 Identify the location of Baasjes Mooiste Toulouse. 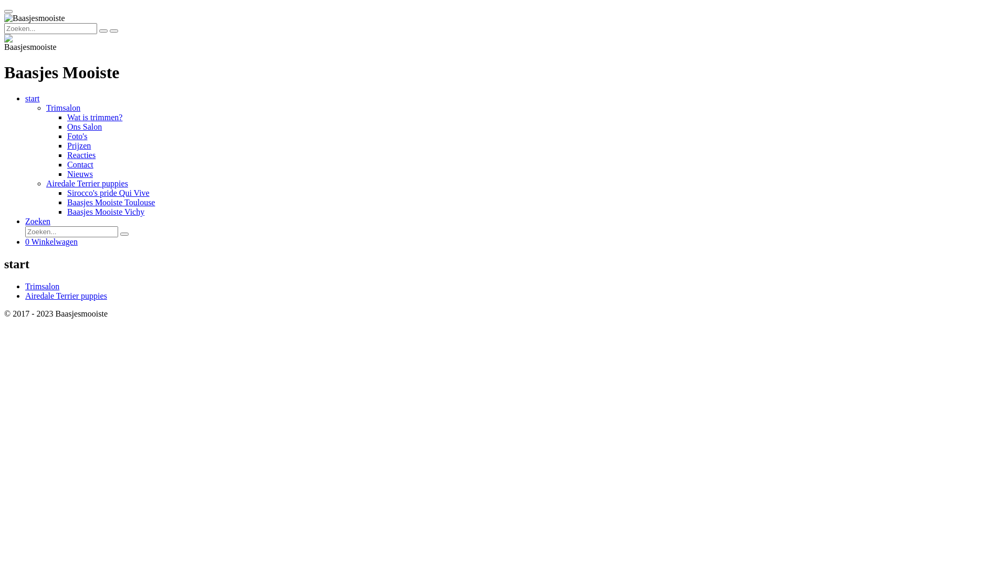
(111, 203).